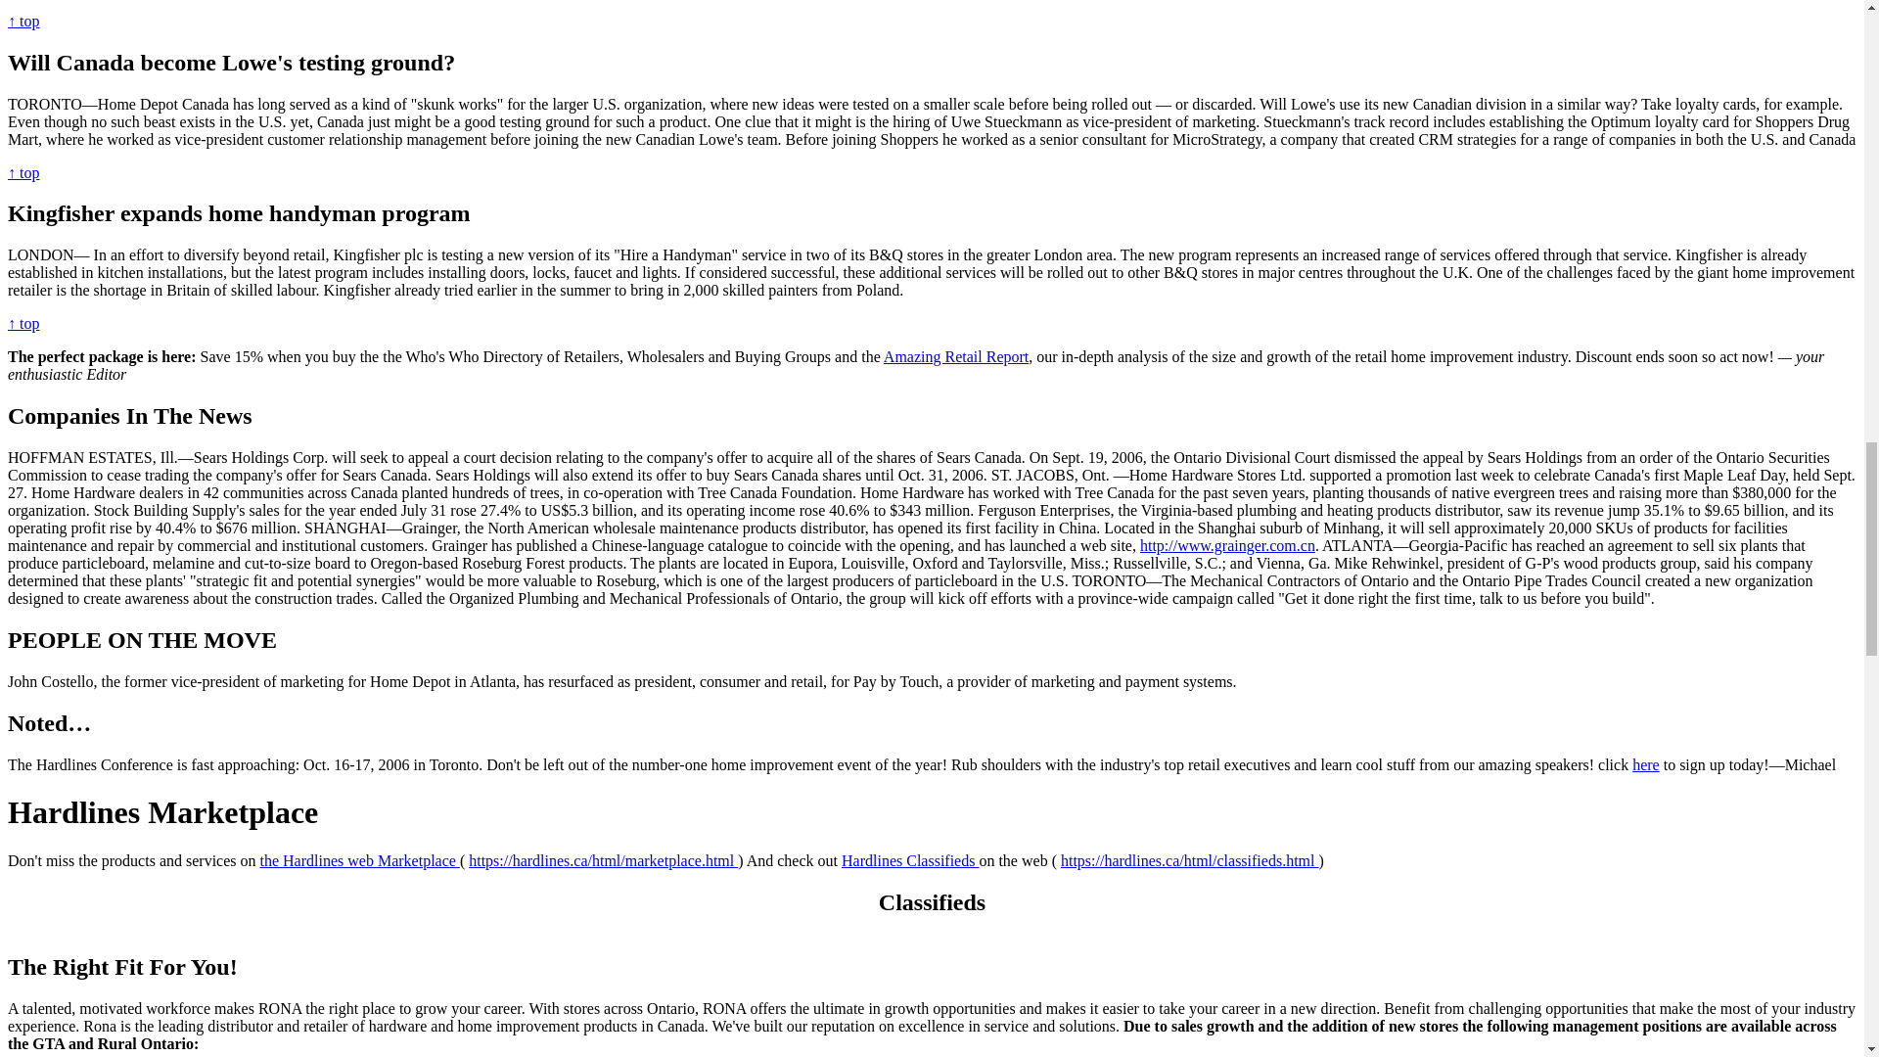  Describe the element at coordinates (910, 859) in the screenshot. I see `Hardlines Classifieds` at that location.